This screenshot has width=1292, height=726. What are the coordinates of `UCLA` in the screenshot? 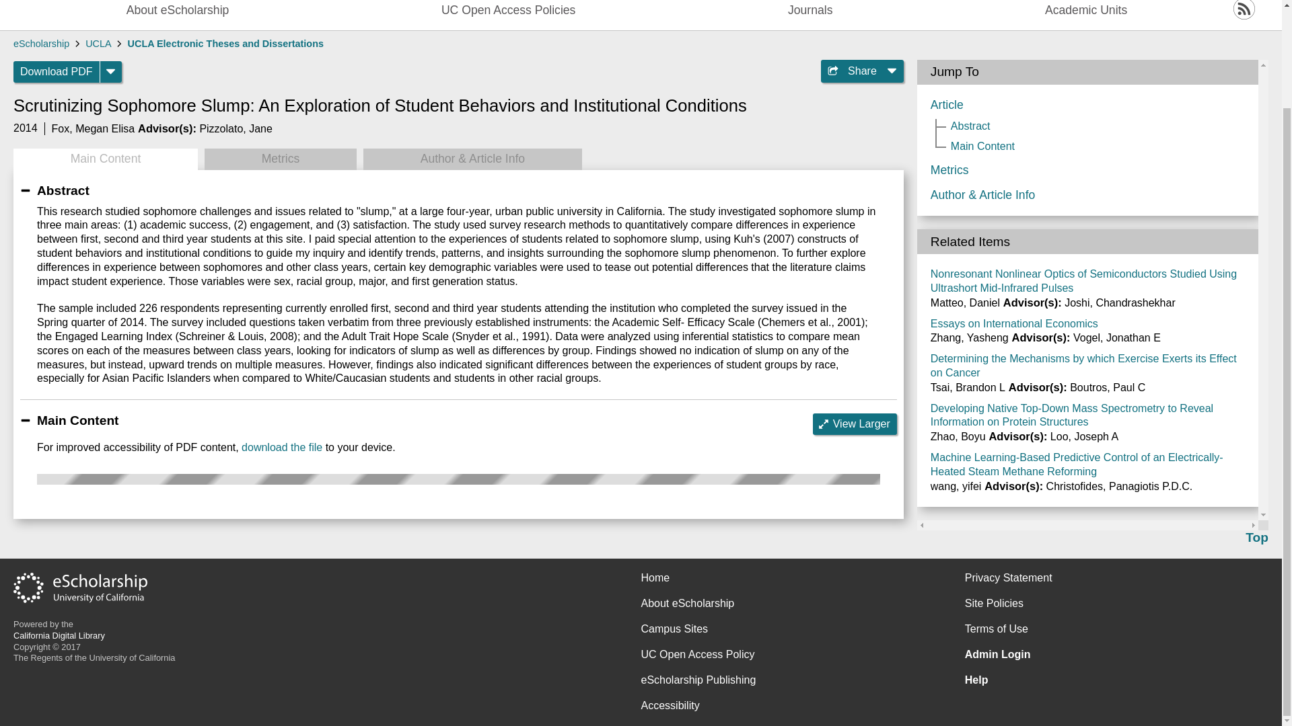 It's located at (98, 44).